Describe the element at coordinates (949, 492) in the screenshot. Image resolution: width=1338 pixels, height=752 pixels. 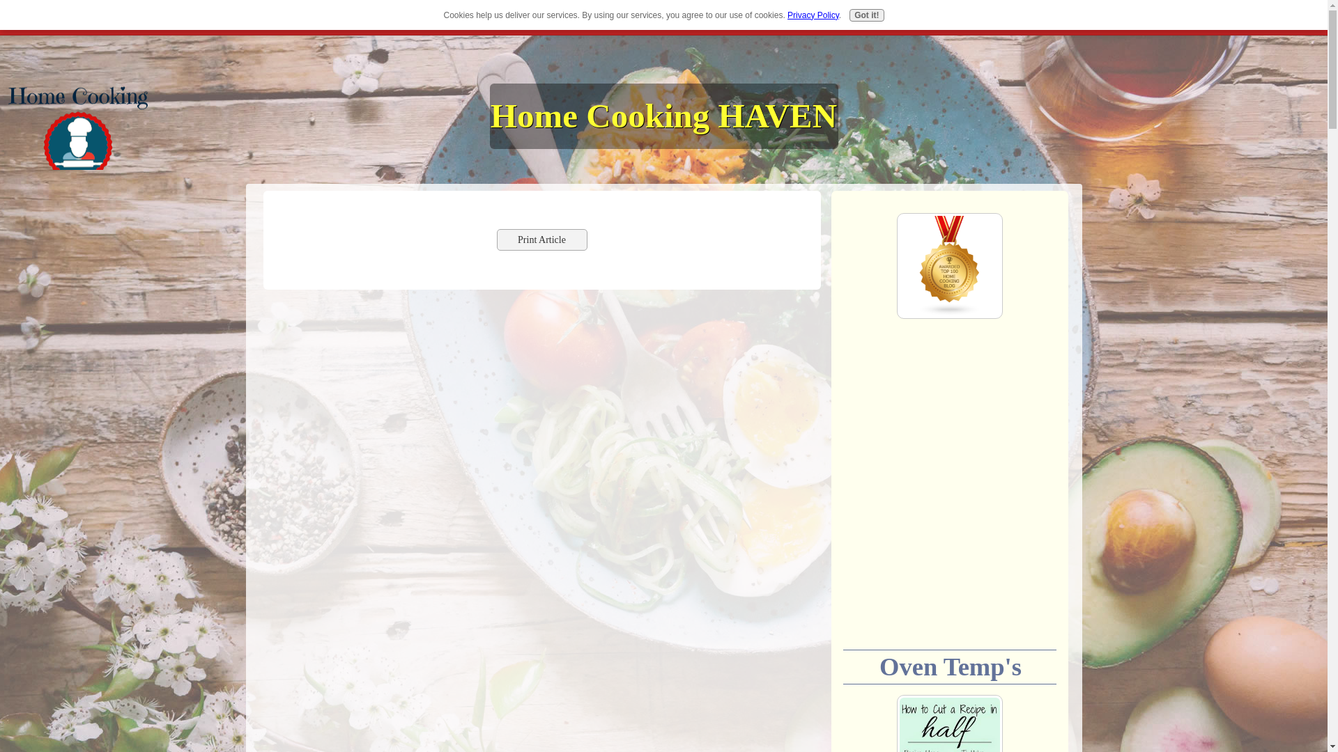
I see `Advertisement` at that location.